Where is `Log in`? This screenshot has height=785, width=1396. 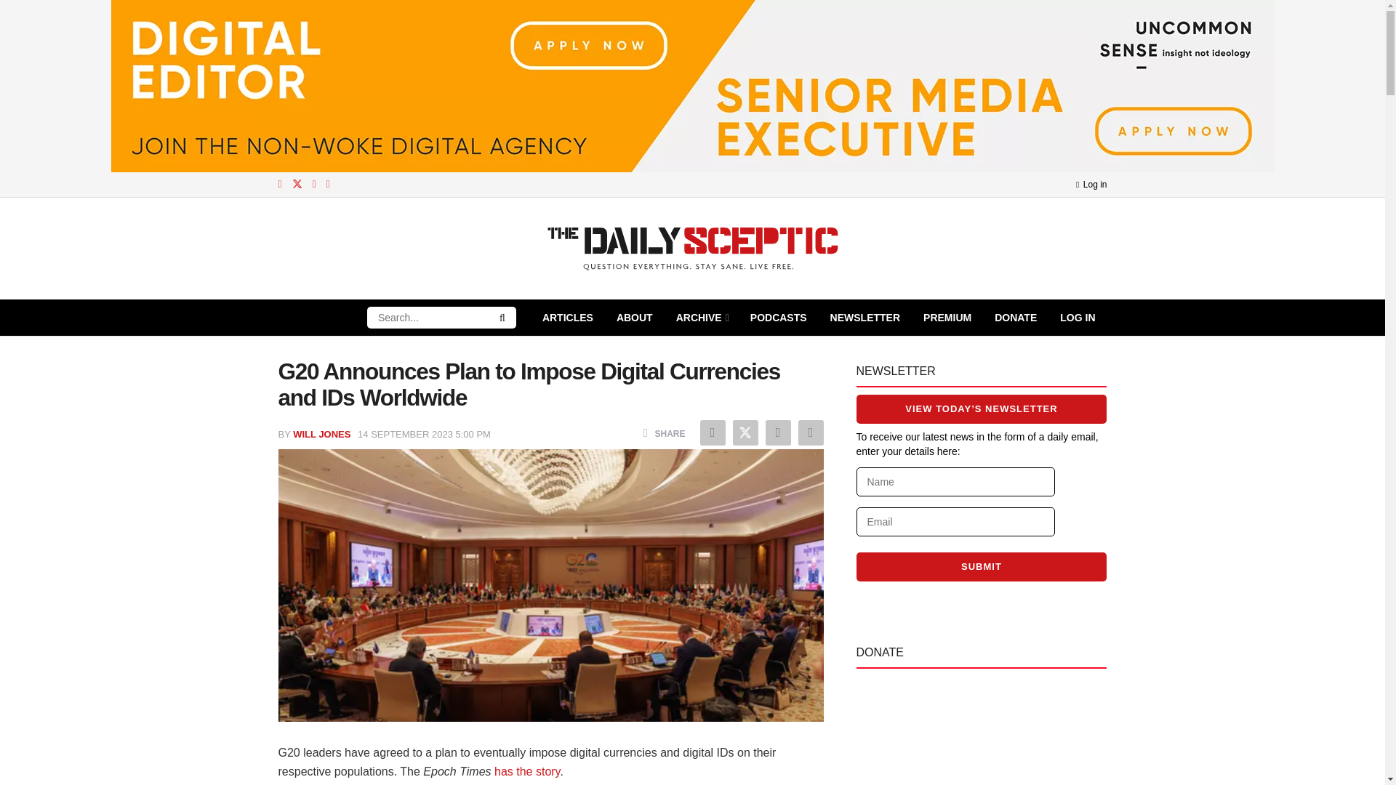
Log in is located at coordinates (1091, 185).